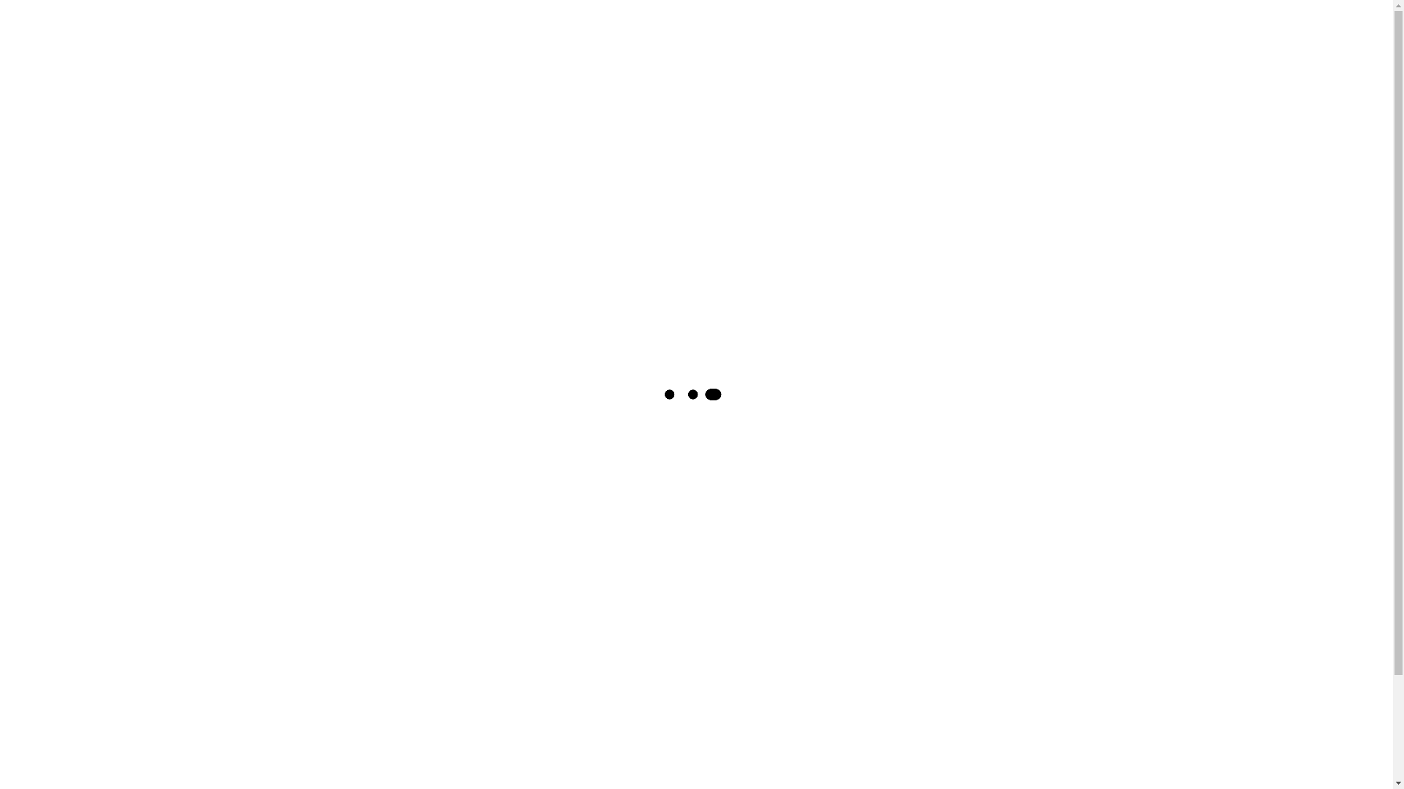 The width and height of the screenshot is (1404, 789). I want to click on LAYOUT F, so click(1016, 106).